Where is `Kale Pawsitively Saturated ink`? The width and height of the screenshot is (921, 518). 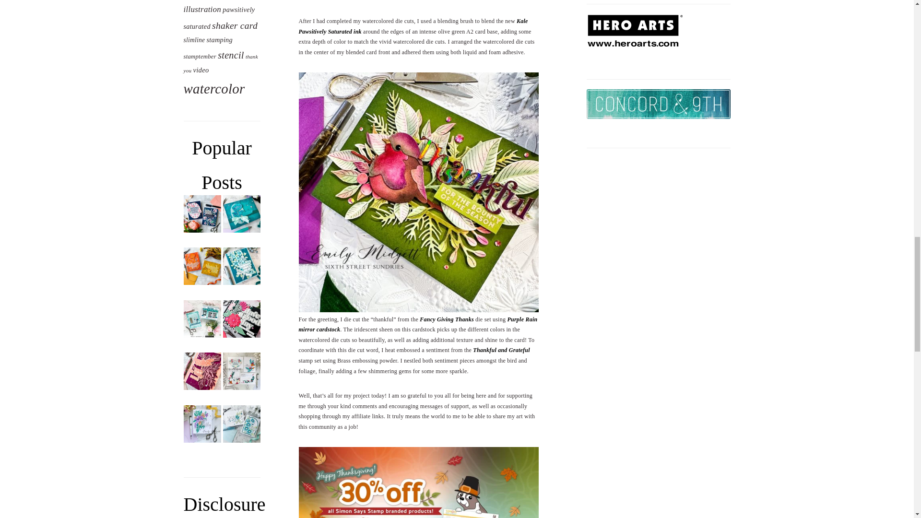
Kale Pawsitively Saturated ink is located at coordinates (413, 26).